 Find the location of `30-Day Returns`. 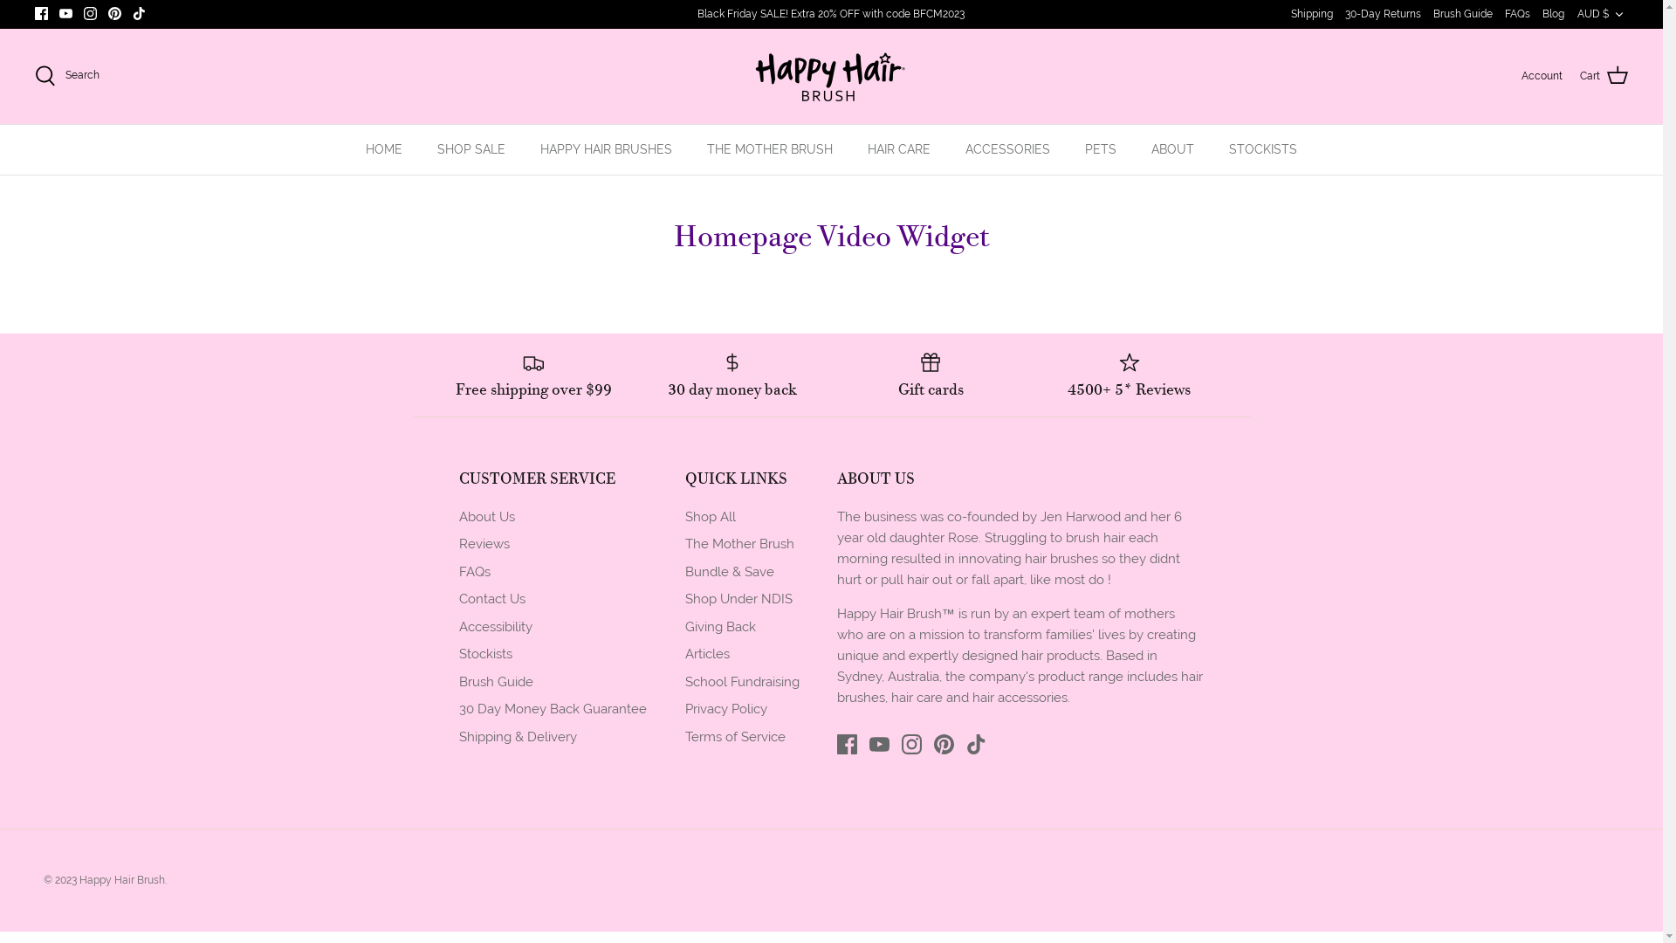

30-Day Returns is located at coordinates (1383, 14).